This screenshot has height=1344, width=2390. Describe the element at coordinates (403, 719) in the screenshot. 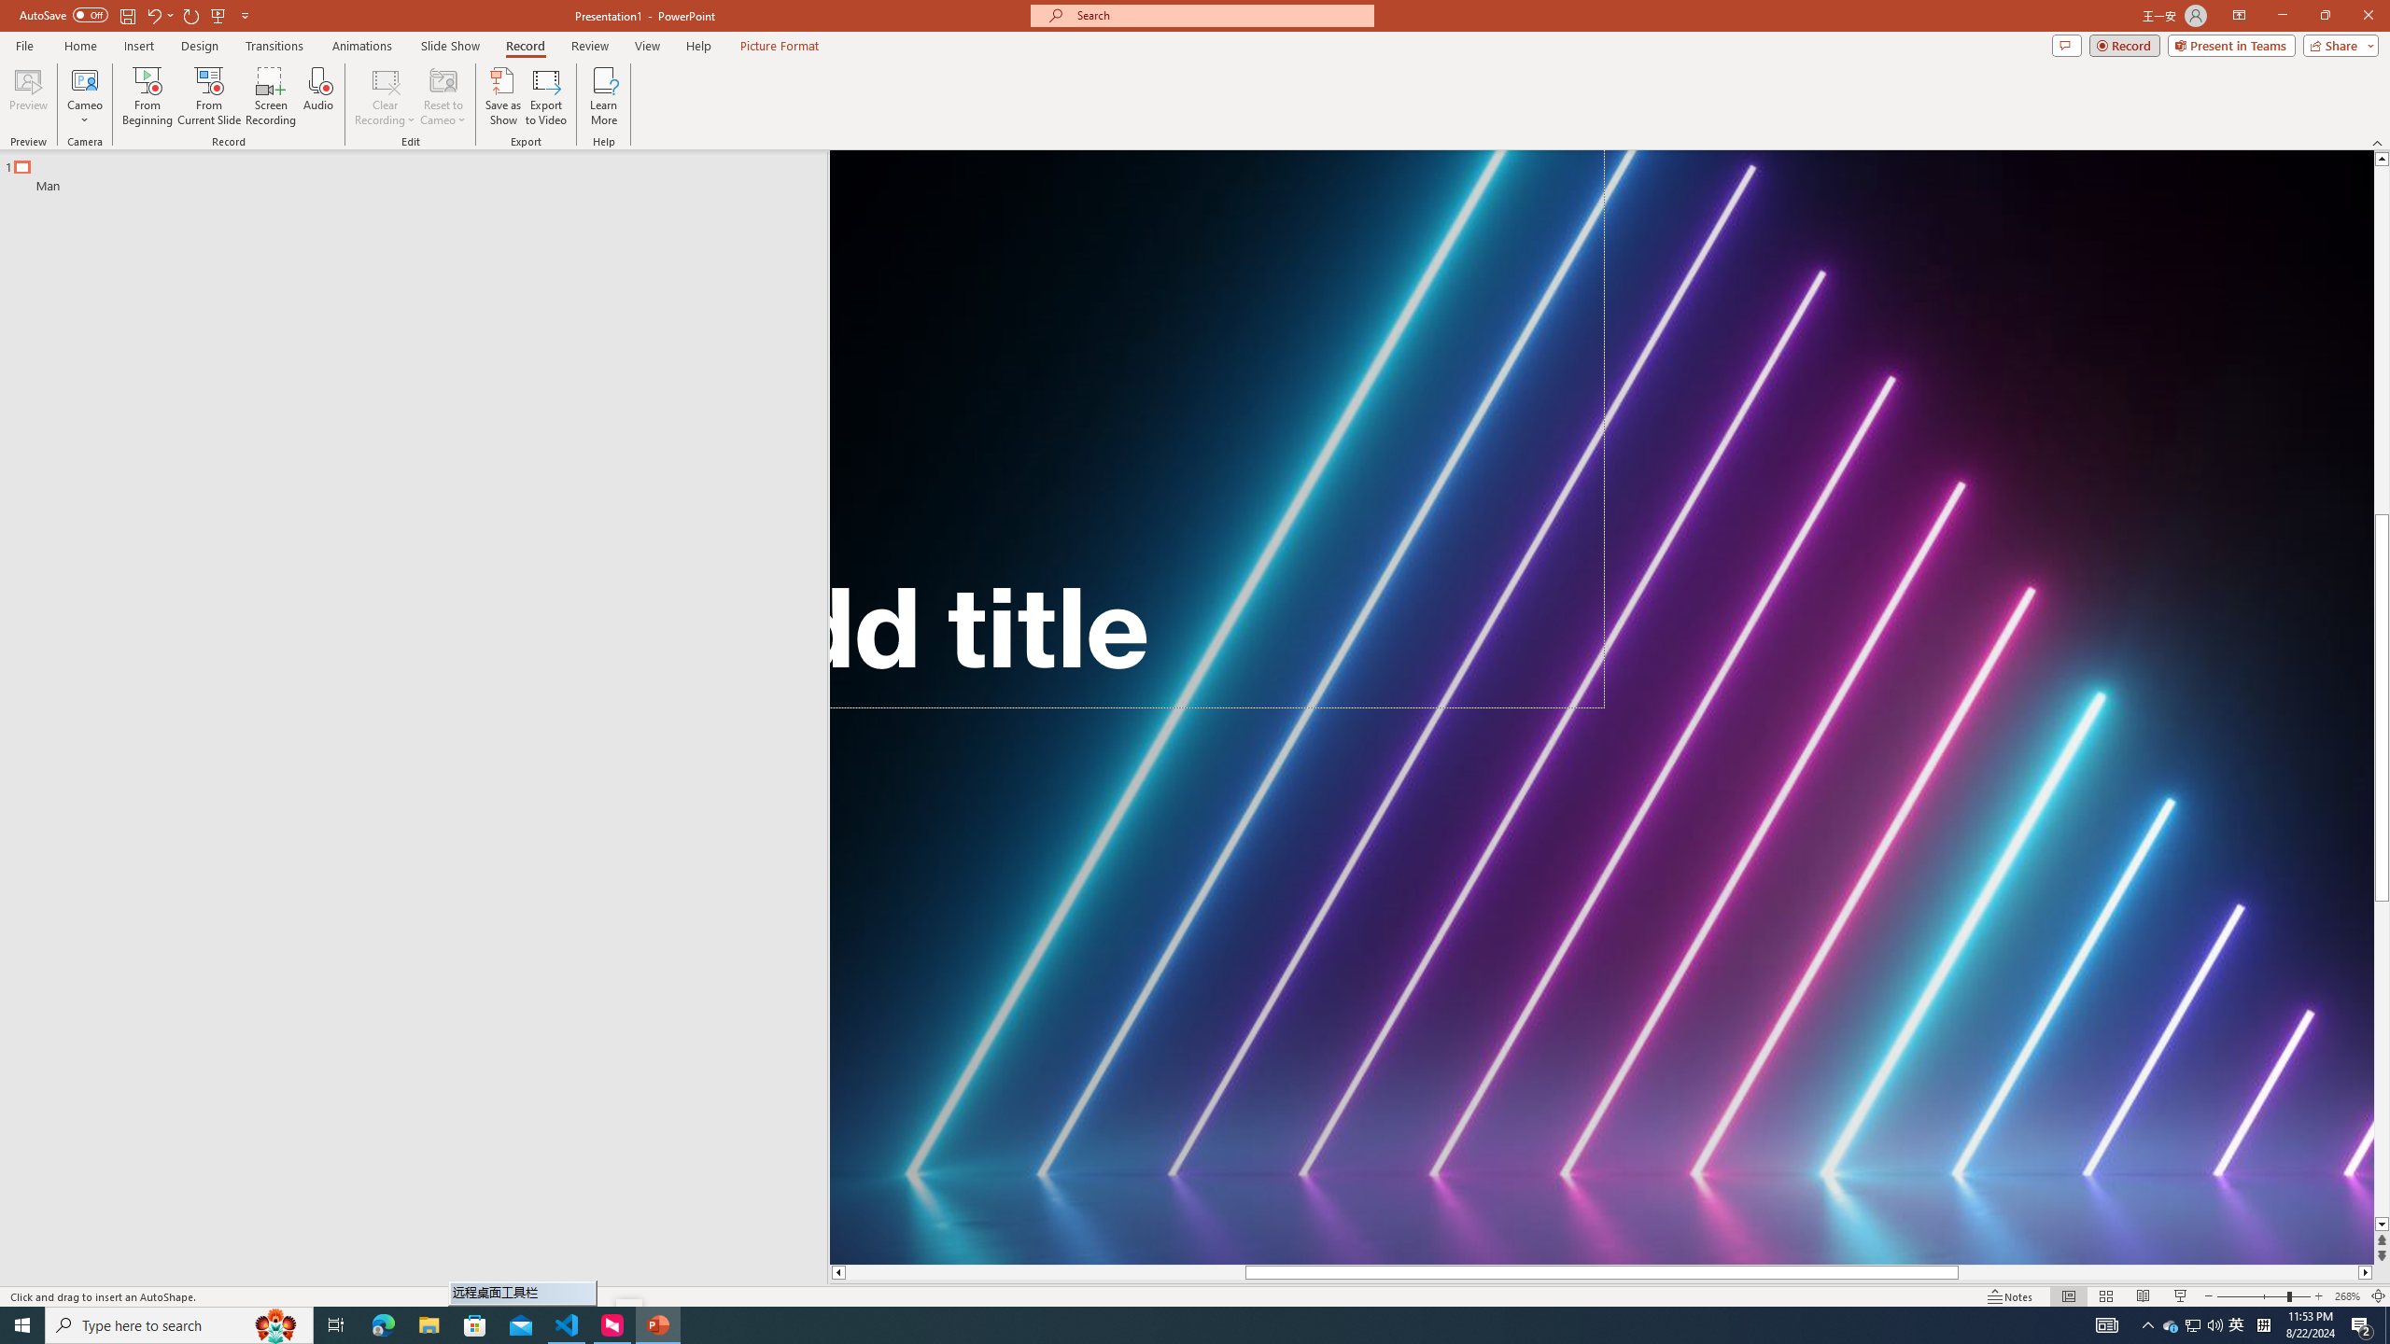

I see `Rectangle` at that location.